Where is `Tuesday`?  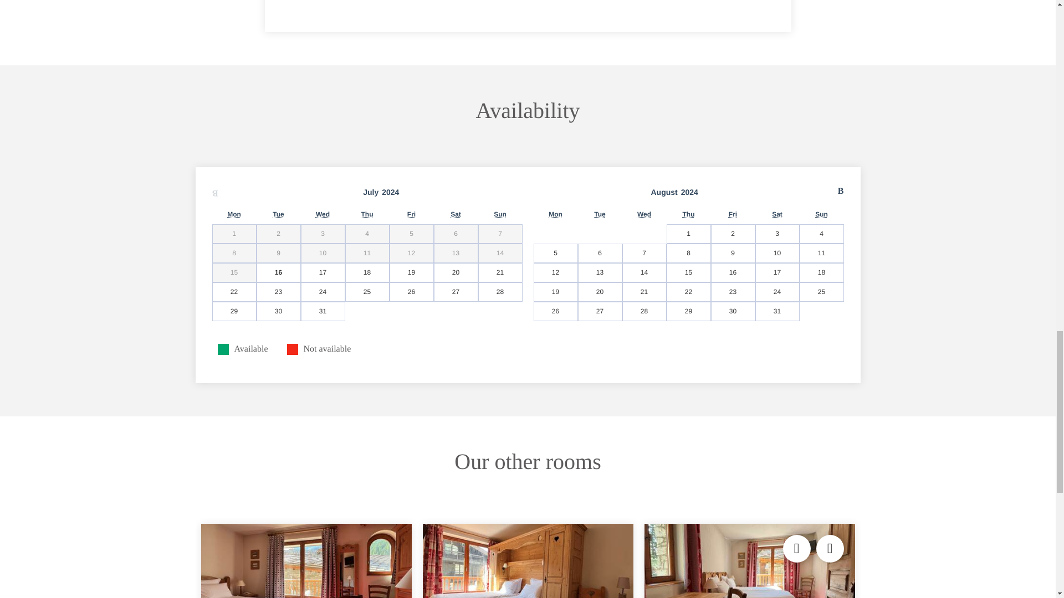
Tuesday is located at coordinates (600, 214).